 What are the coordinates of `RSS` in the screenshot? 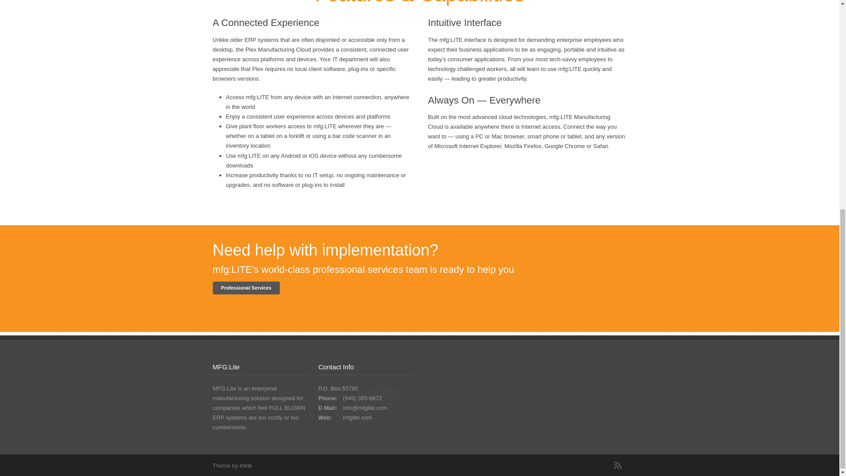 It's located at (618, 465).